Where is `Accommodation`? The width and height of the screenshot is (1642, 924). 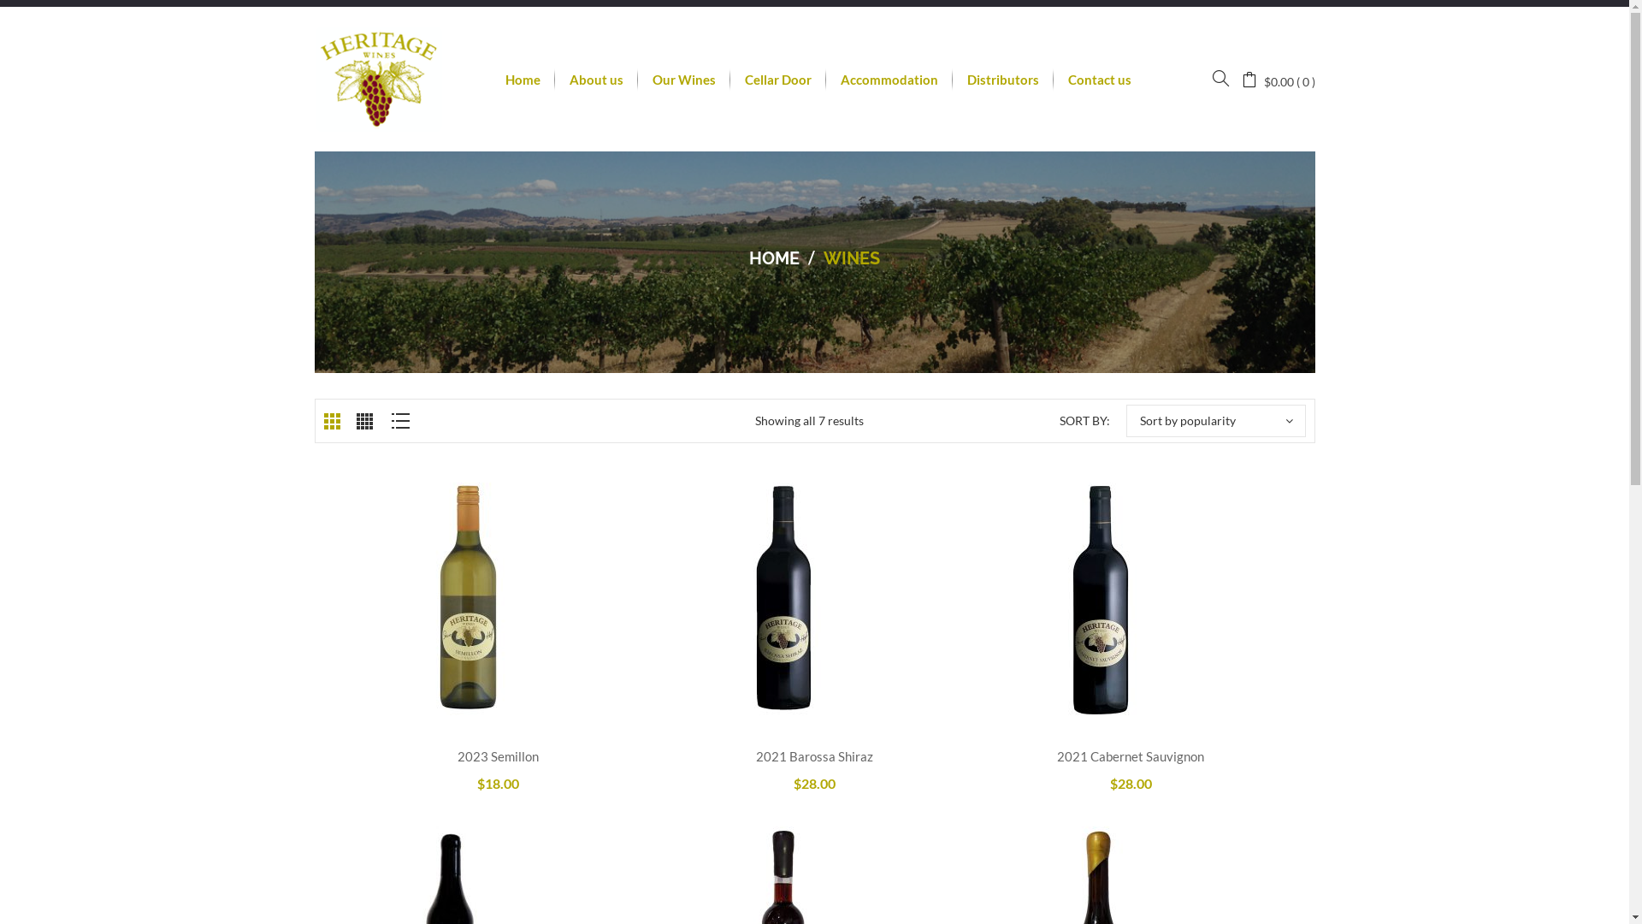 Accommodation is located at coordinates (889, 79).